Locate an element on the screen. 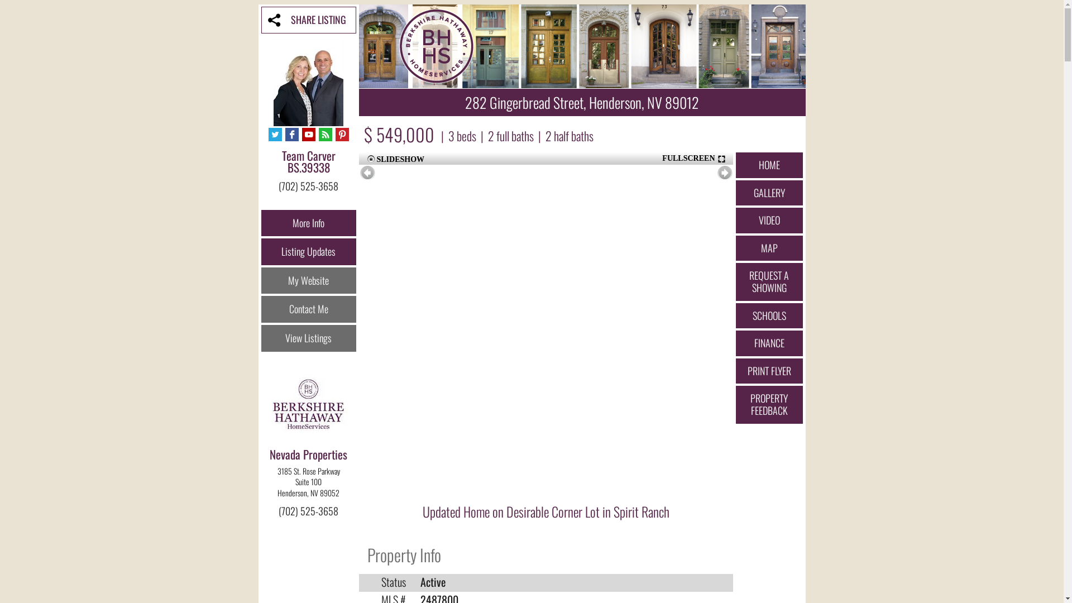 The width and height of the screenshot is (1072, 603). FINANCE is located at coordinates (769, 343).